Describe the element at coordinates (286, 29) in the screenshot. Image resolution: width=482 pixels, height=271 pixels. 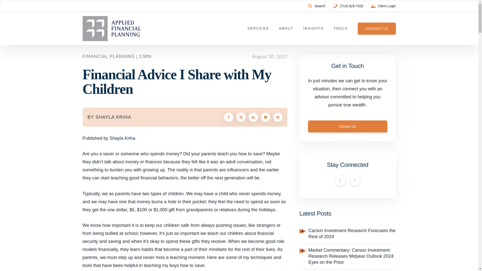
I see `ABOUT` at that location.